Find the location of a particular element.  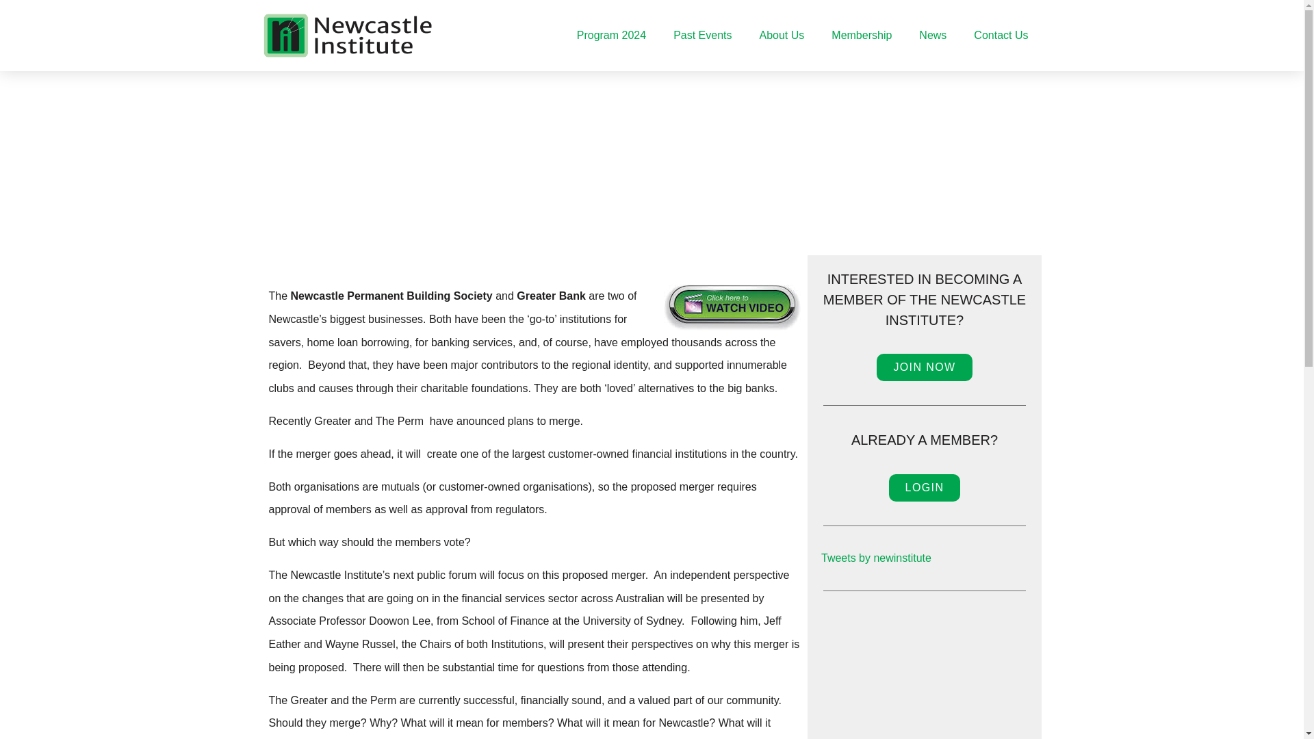

Past Events is located at coordinates (702, 34).